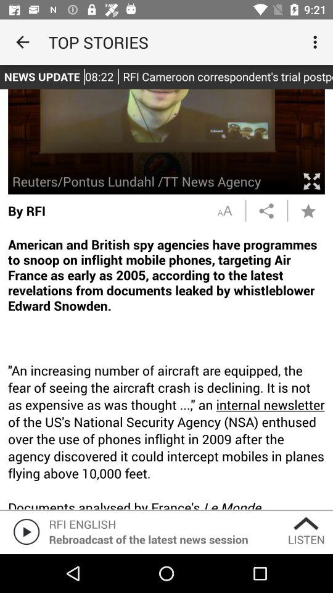 The image size is (333, 593). Describe the element at coordinates (317, 42) in the screenshot. I see `select icon at the top right corner` at that location.